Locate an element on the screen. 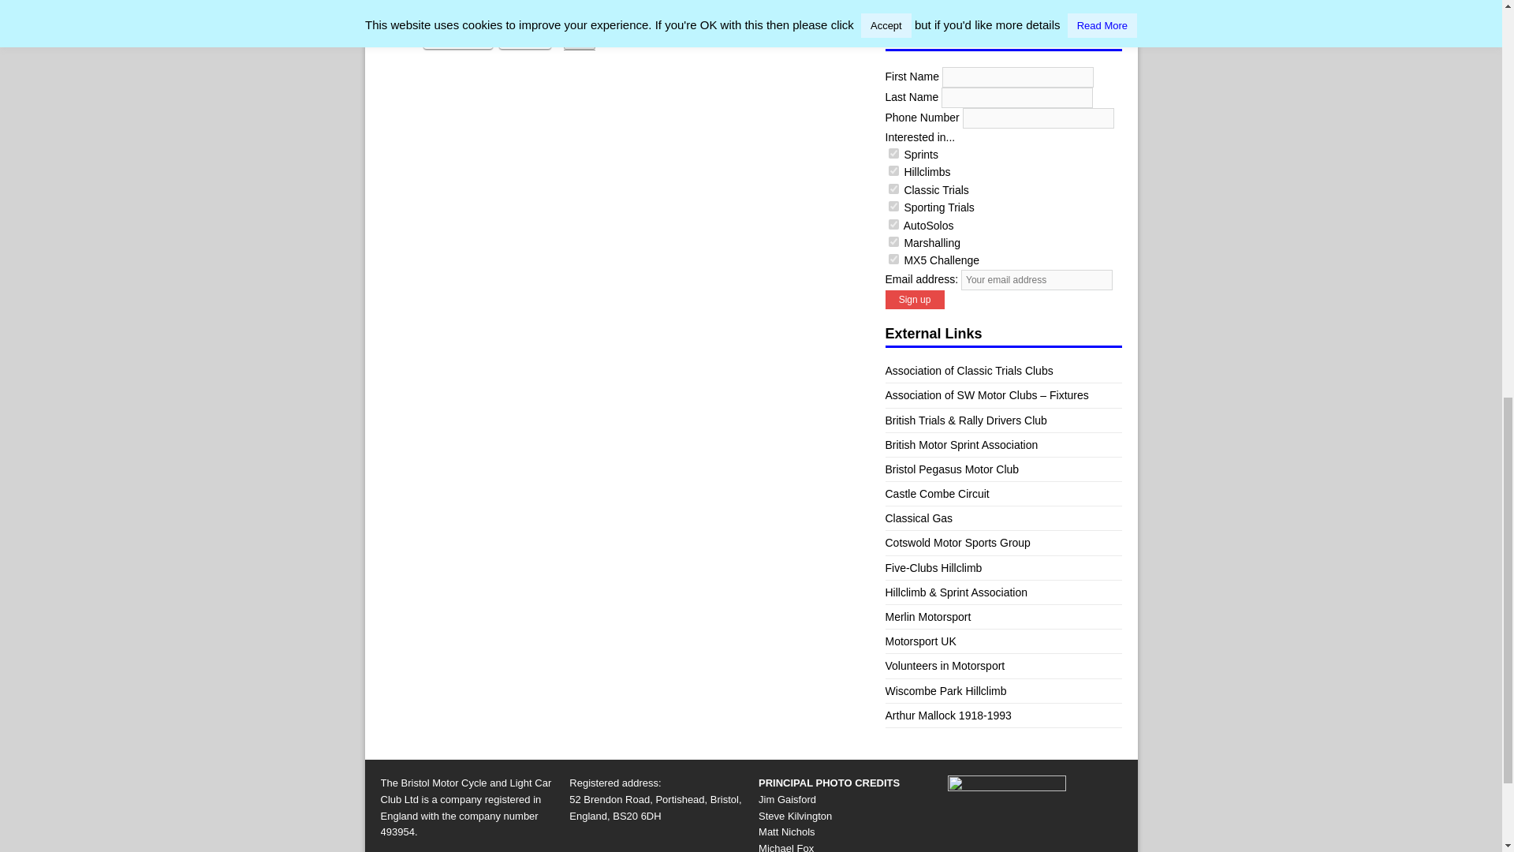 The height and width of the screenshot is (852, 1514). 1b3ba9a616 is located at coordinates (893, 189).